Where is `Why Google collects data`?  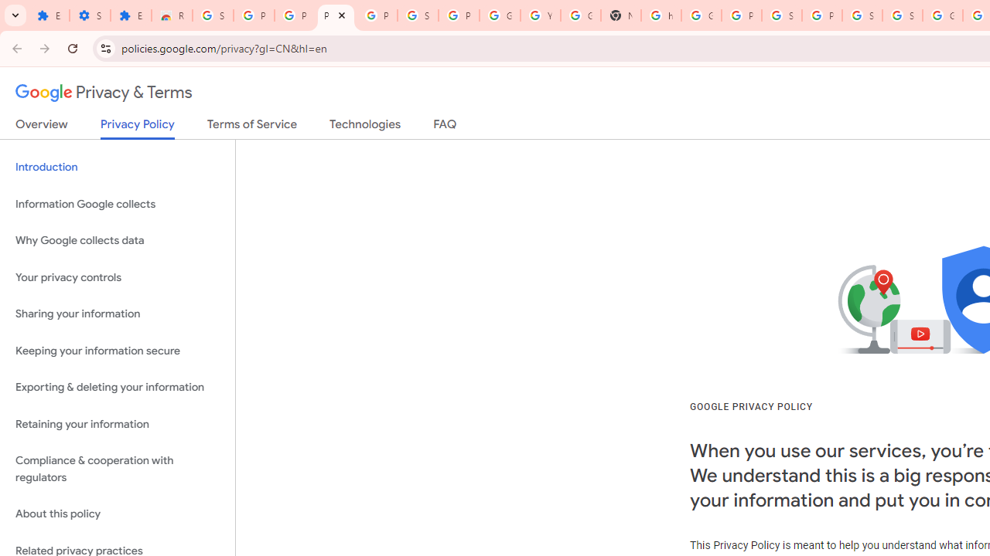
Why Google collects data is located at coordinates (118, 241).